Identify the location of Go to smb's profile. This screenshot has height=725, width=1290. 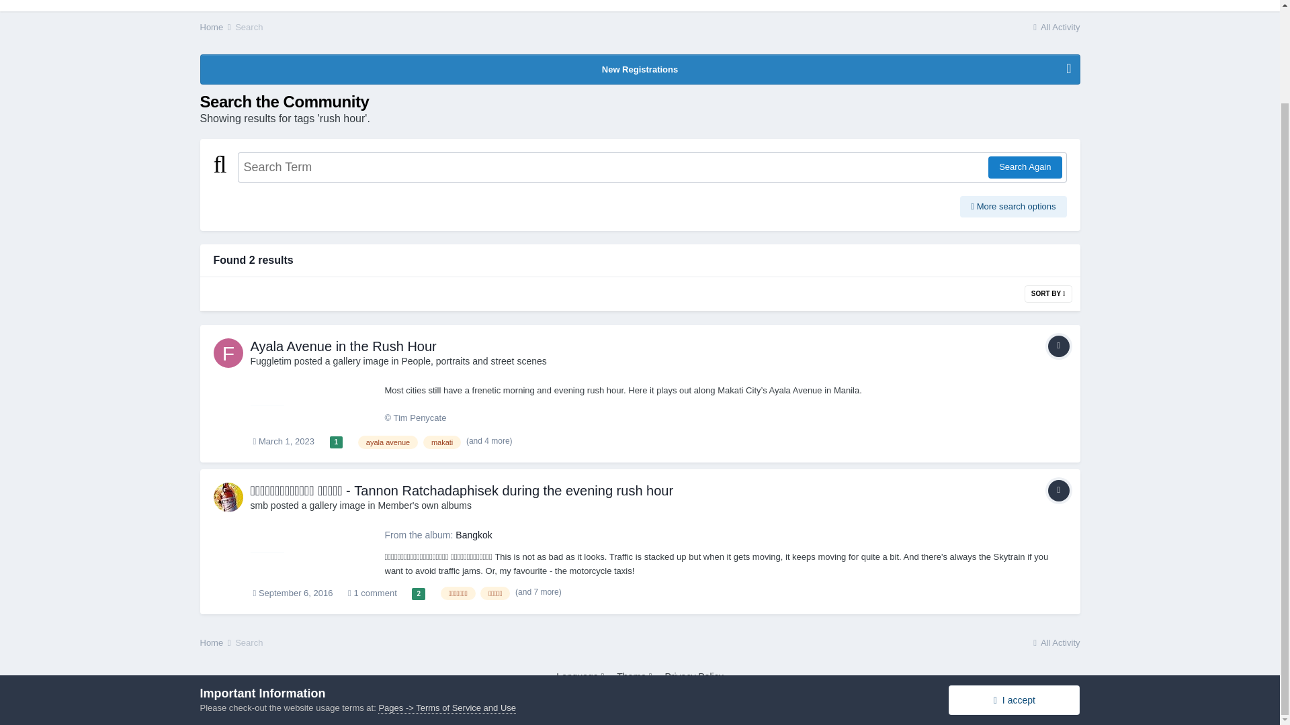
(258, 505).